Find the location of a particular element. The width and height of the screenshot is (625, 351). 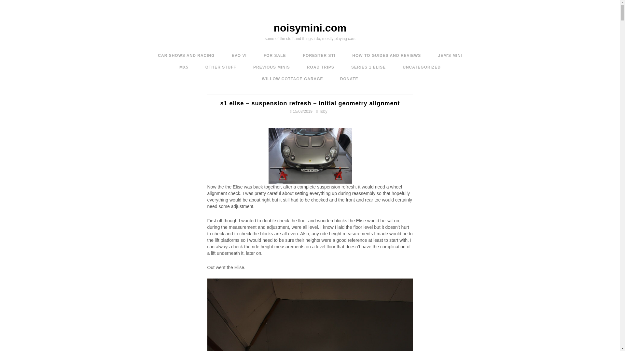

ROAD TRIPS is located at coordinates (320, 67).